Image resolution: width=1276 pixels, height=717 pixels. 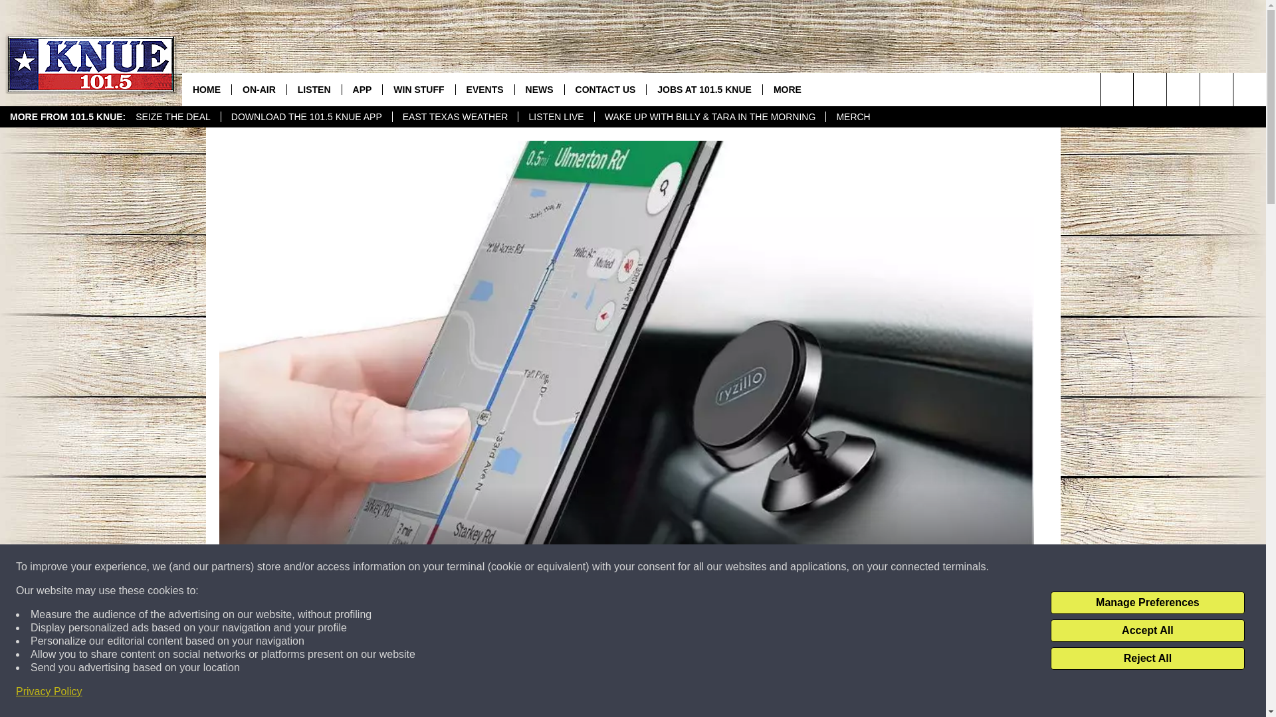 I want to click on LISTEN LIVE, so click(x=556, y=117).